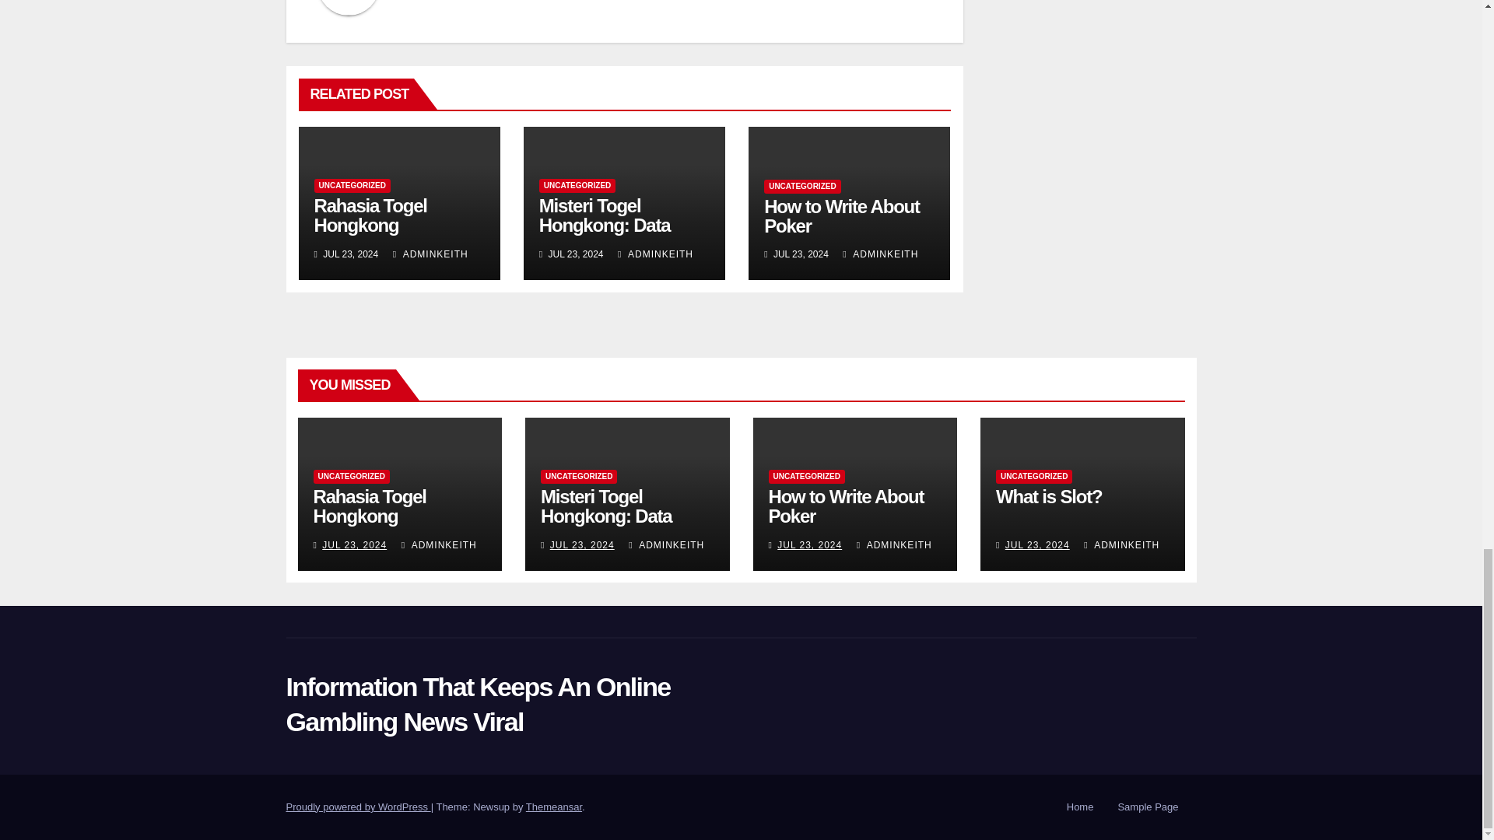 The width and height of the screenshot is (1494, 840). What do you see at coordinates (801, 187) in the screenshot?
I see `UNCATEGORIZED` at bounding box center [801, 187].